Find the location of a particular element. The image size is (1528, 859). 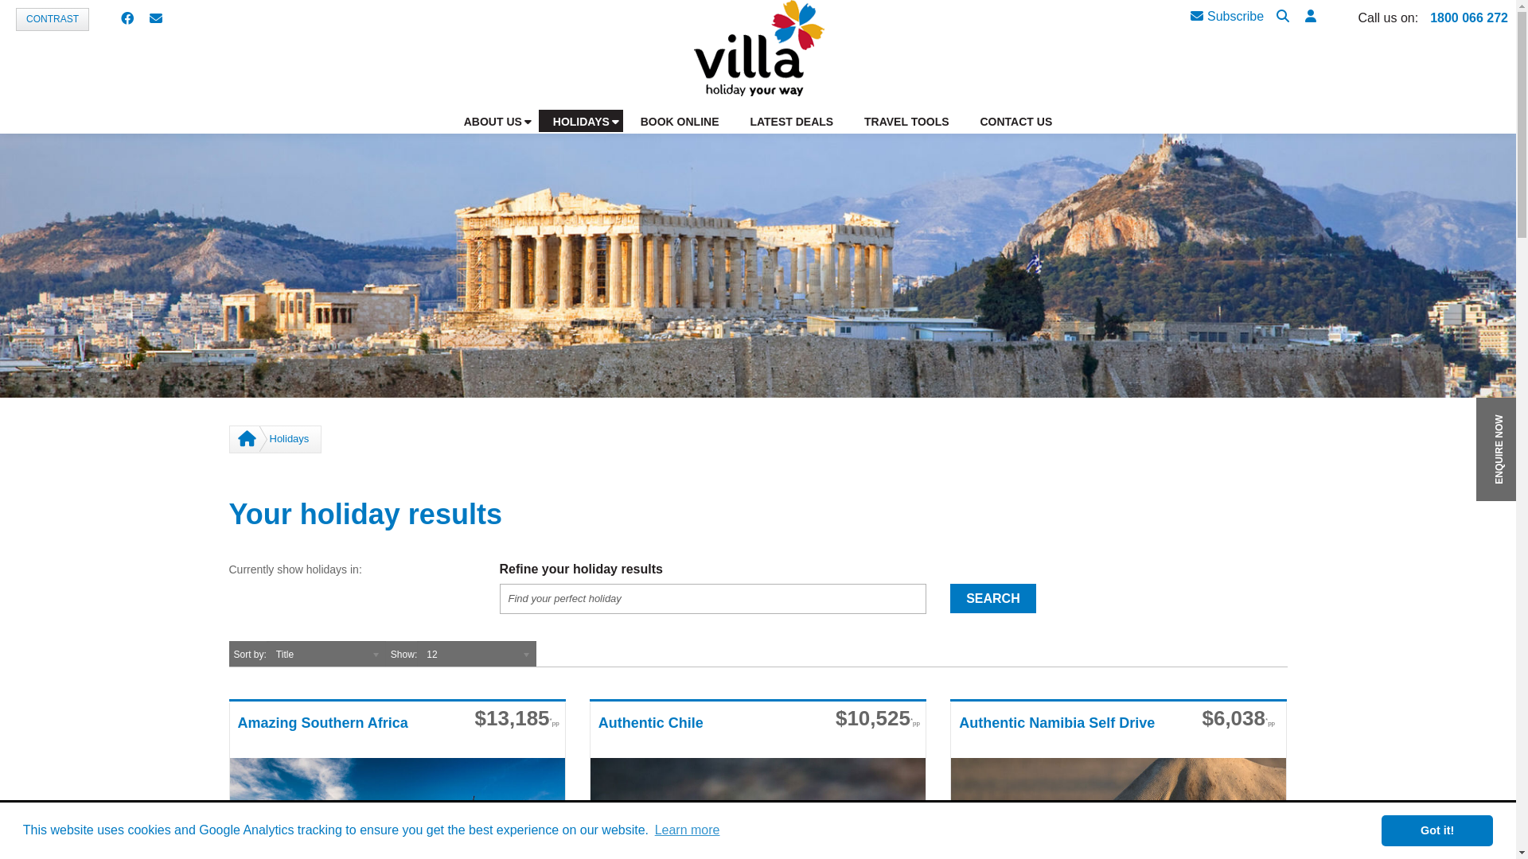

Amazing Southern Africa is located at coordinates (341, 735).